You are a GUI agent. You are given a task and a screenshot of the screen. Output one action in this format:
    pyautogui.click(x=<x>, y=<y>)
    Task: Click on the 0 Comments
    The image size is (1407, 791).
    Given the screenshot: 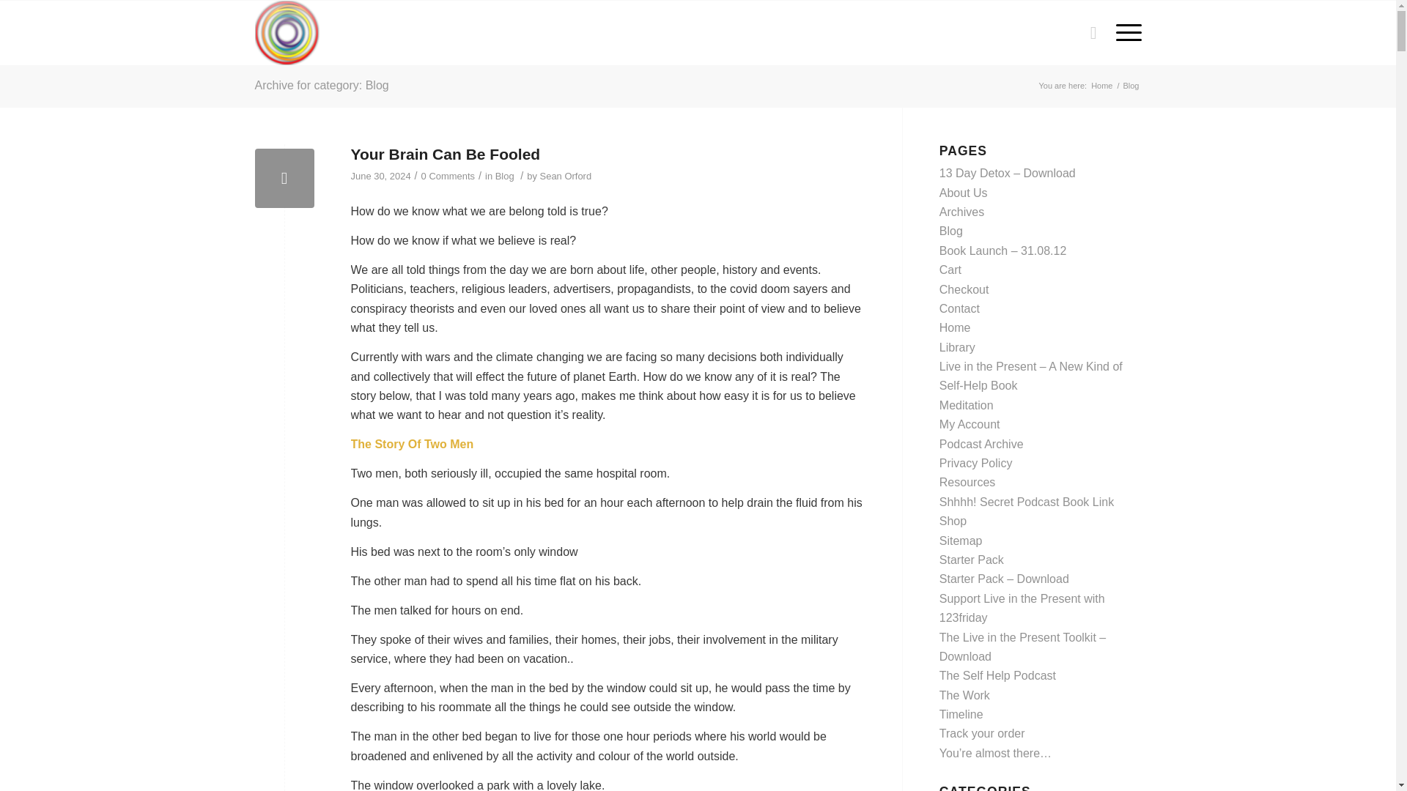 What is the action you would take?
    pyautogui.click(x=448, y=176)
    